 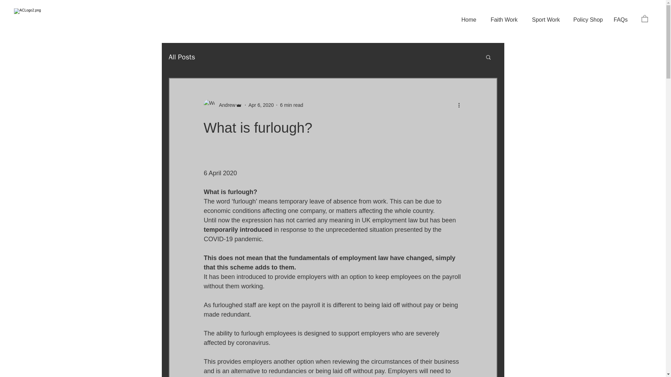 What do you see at coordinates (182, 57) in the screenshot?
I see `All Posts` at bounding box center [182, 57].